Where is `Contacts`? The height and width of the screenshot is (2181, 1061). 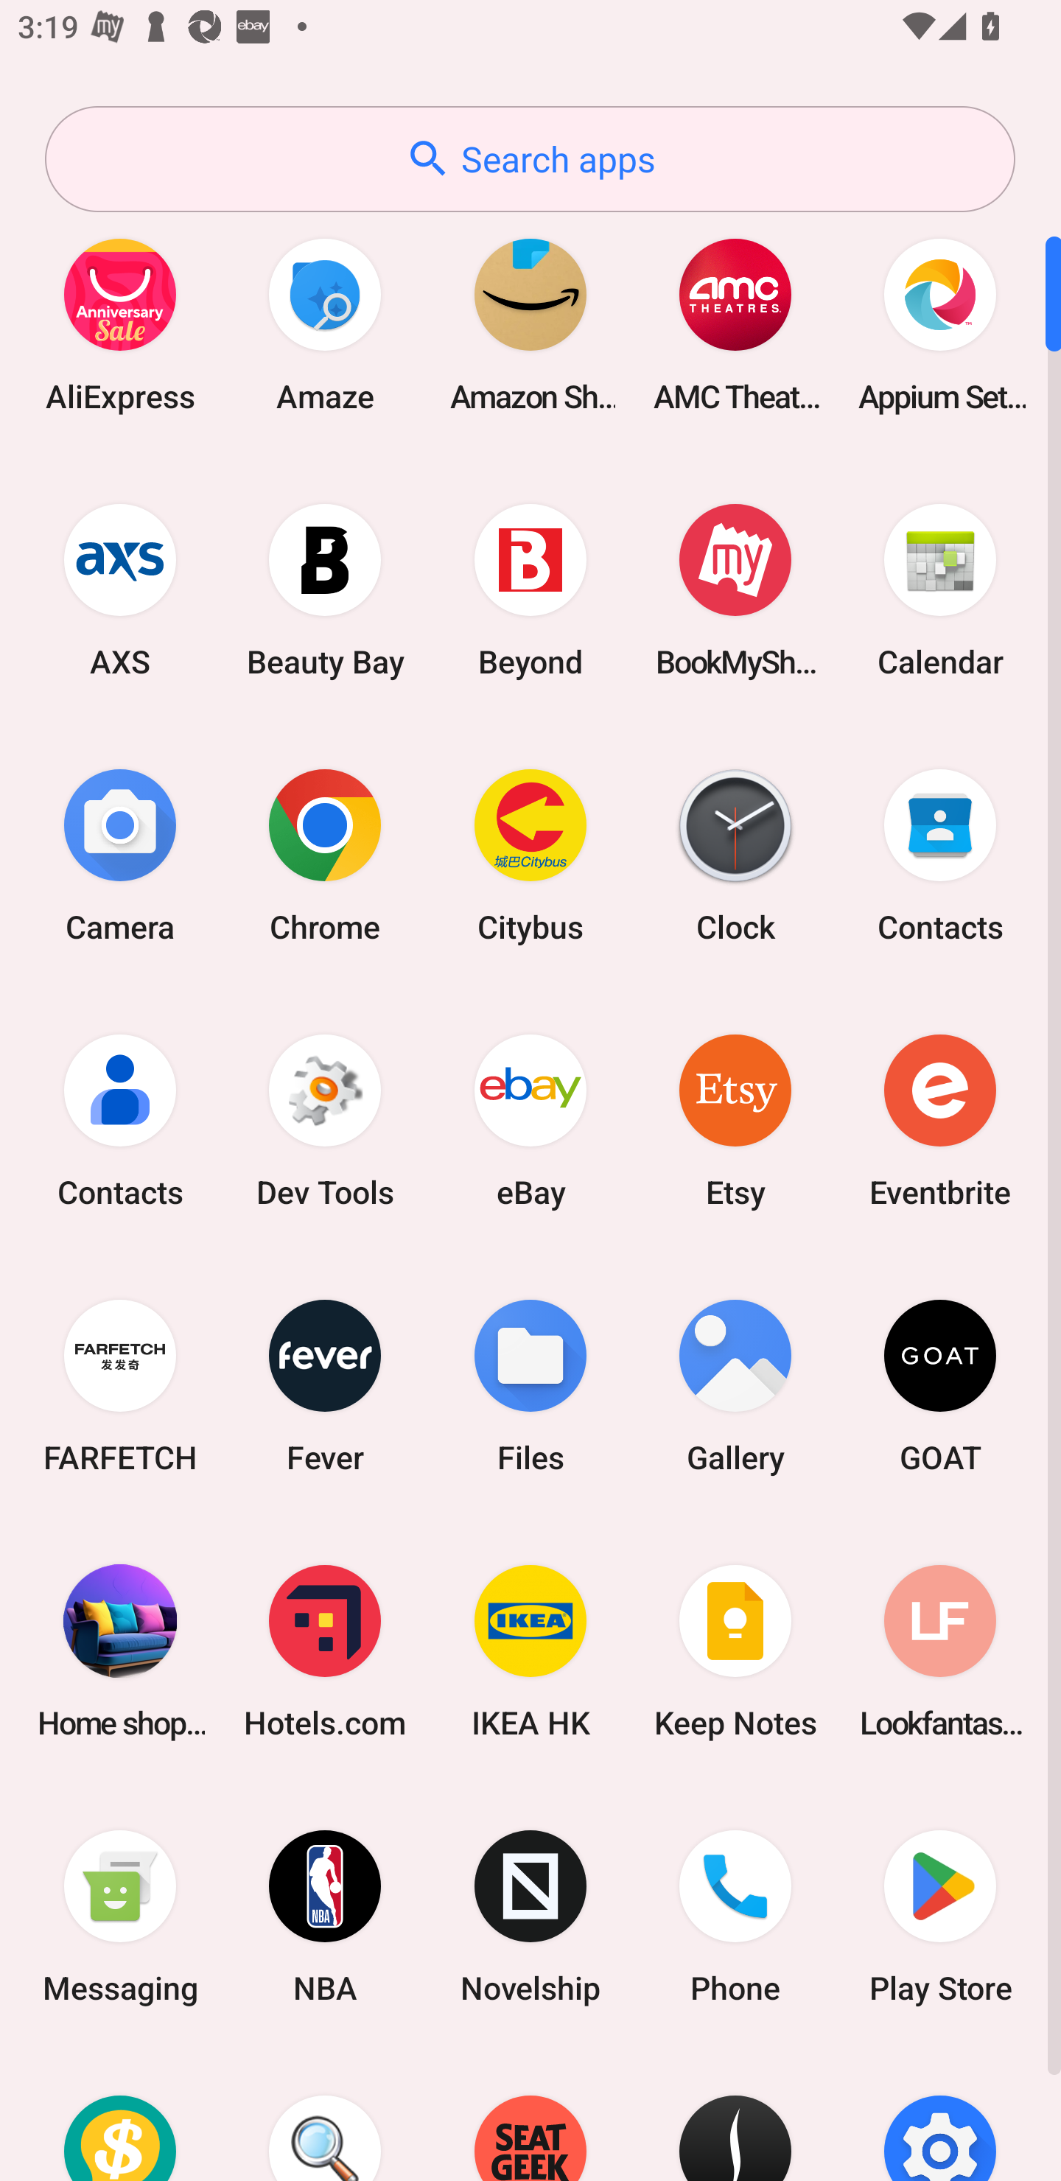 Contacts is located at coordinates (120, 1120).